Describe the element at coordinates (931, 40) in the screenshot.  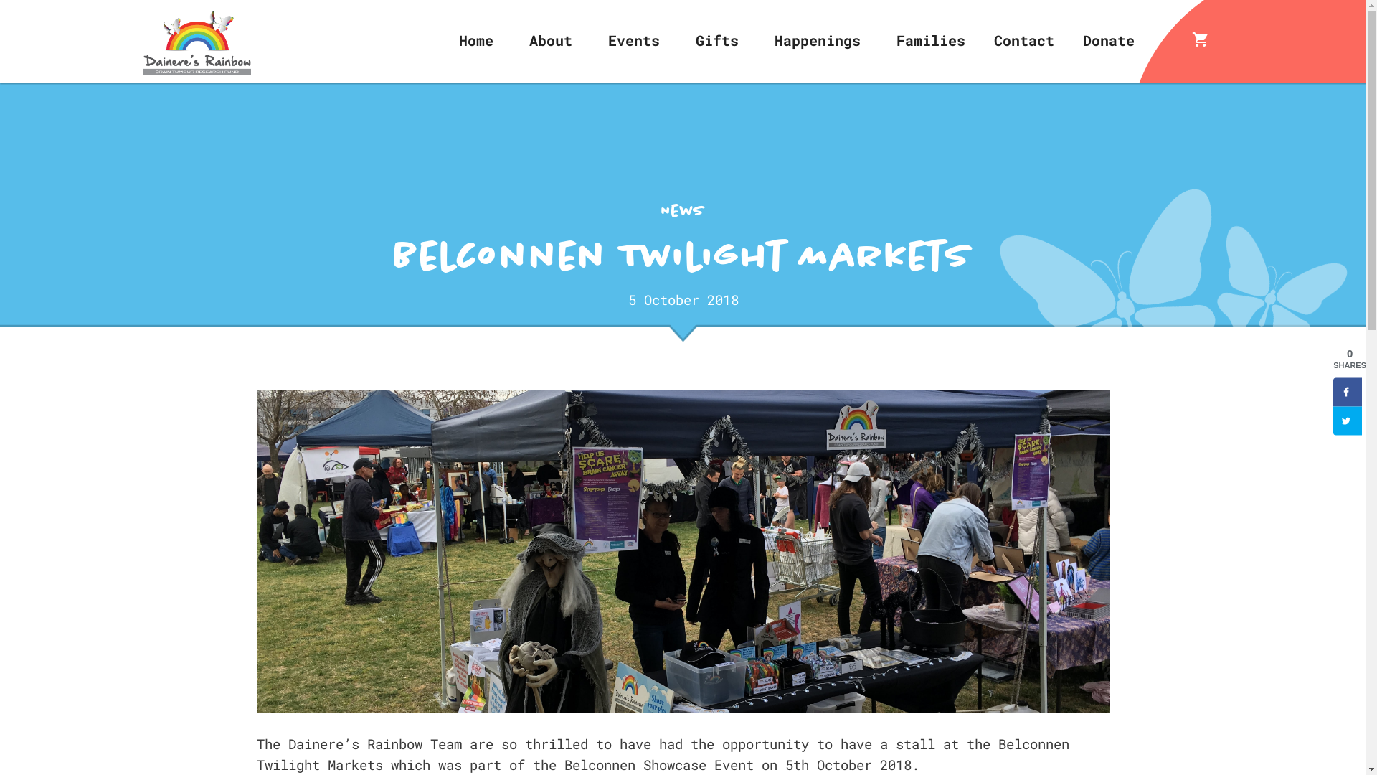
I see `Families` at that location.